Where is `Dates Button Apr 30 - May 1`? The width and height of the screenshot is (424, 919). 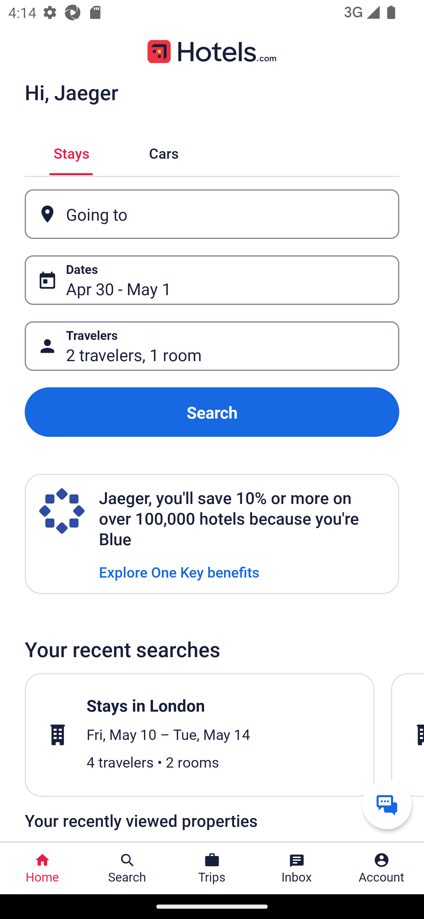
Dates Button Apr 30 - May 1 is located at coordinates (212, 280).